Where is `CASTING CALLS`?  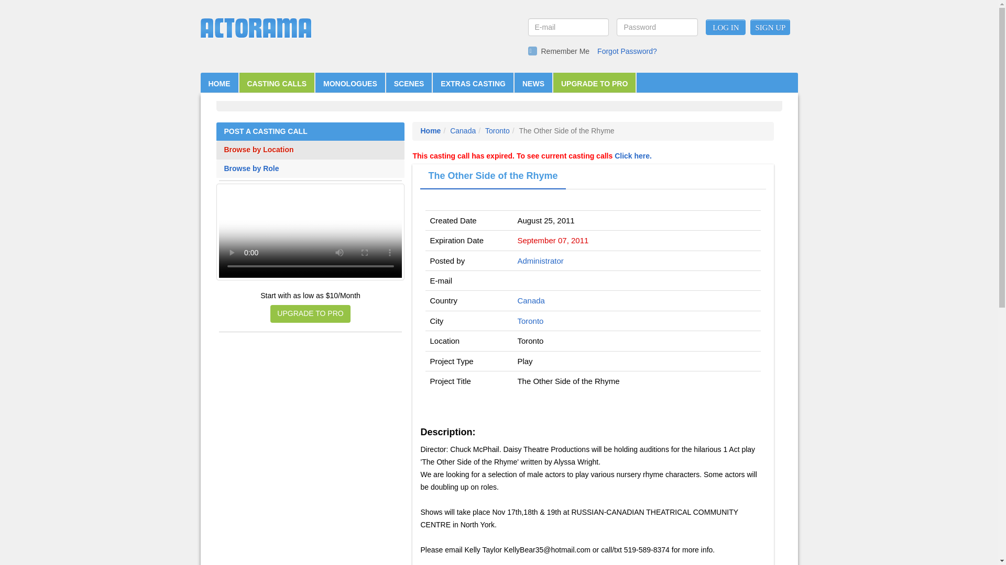
CASTING CALLS is located at coordinates (277, 84).